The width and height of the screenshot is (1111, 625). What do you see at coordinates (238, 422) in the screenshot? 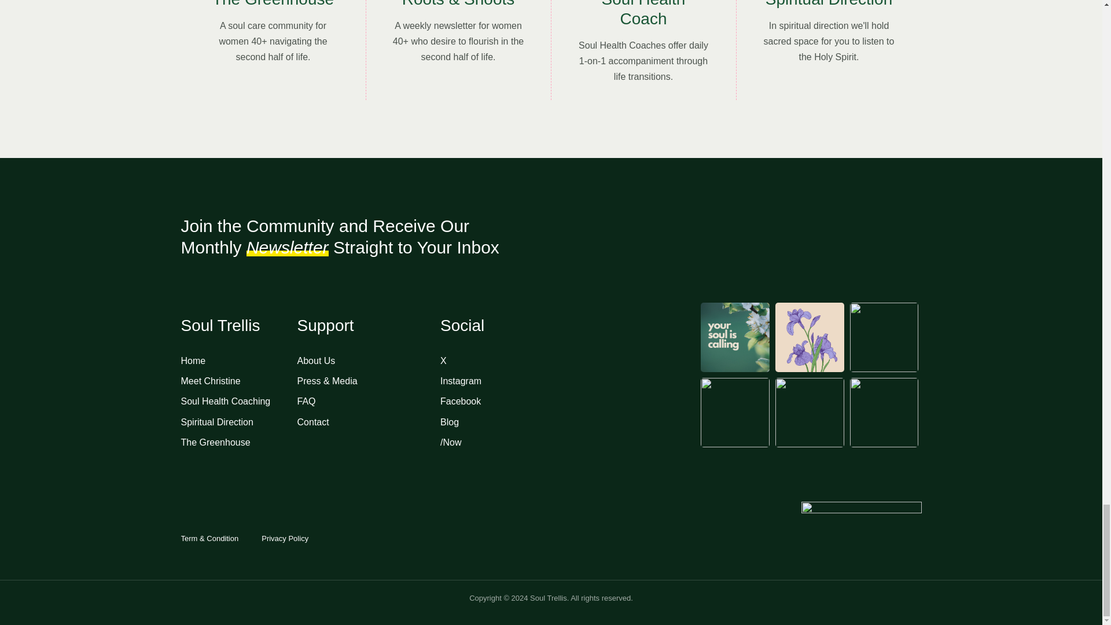
I see `Spiritual Direction` at bounding box center [238, 422].